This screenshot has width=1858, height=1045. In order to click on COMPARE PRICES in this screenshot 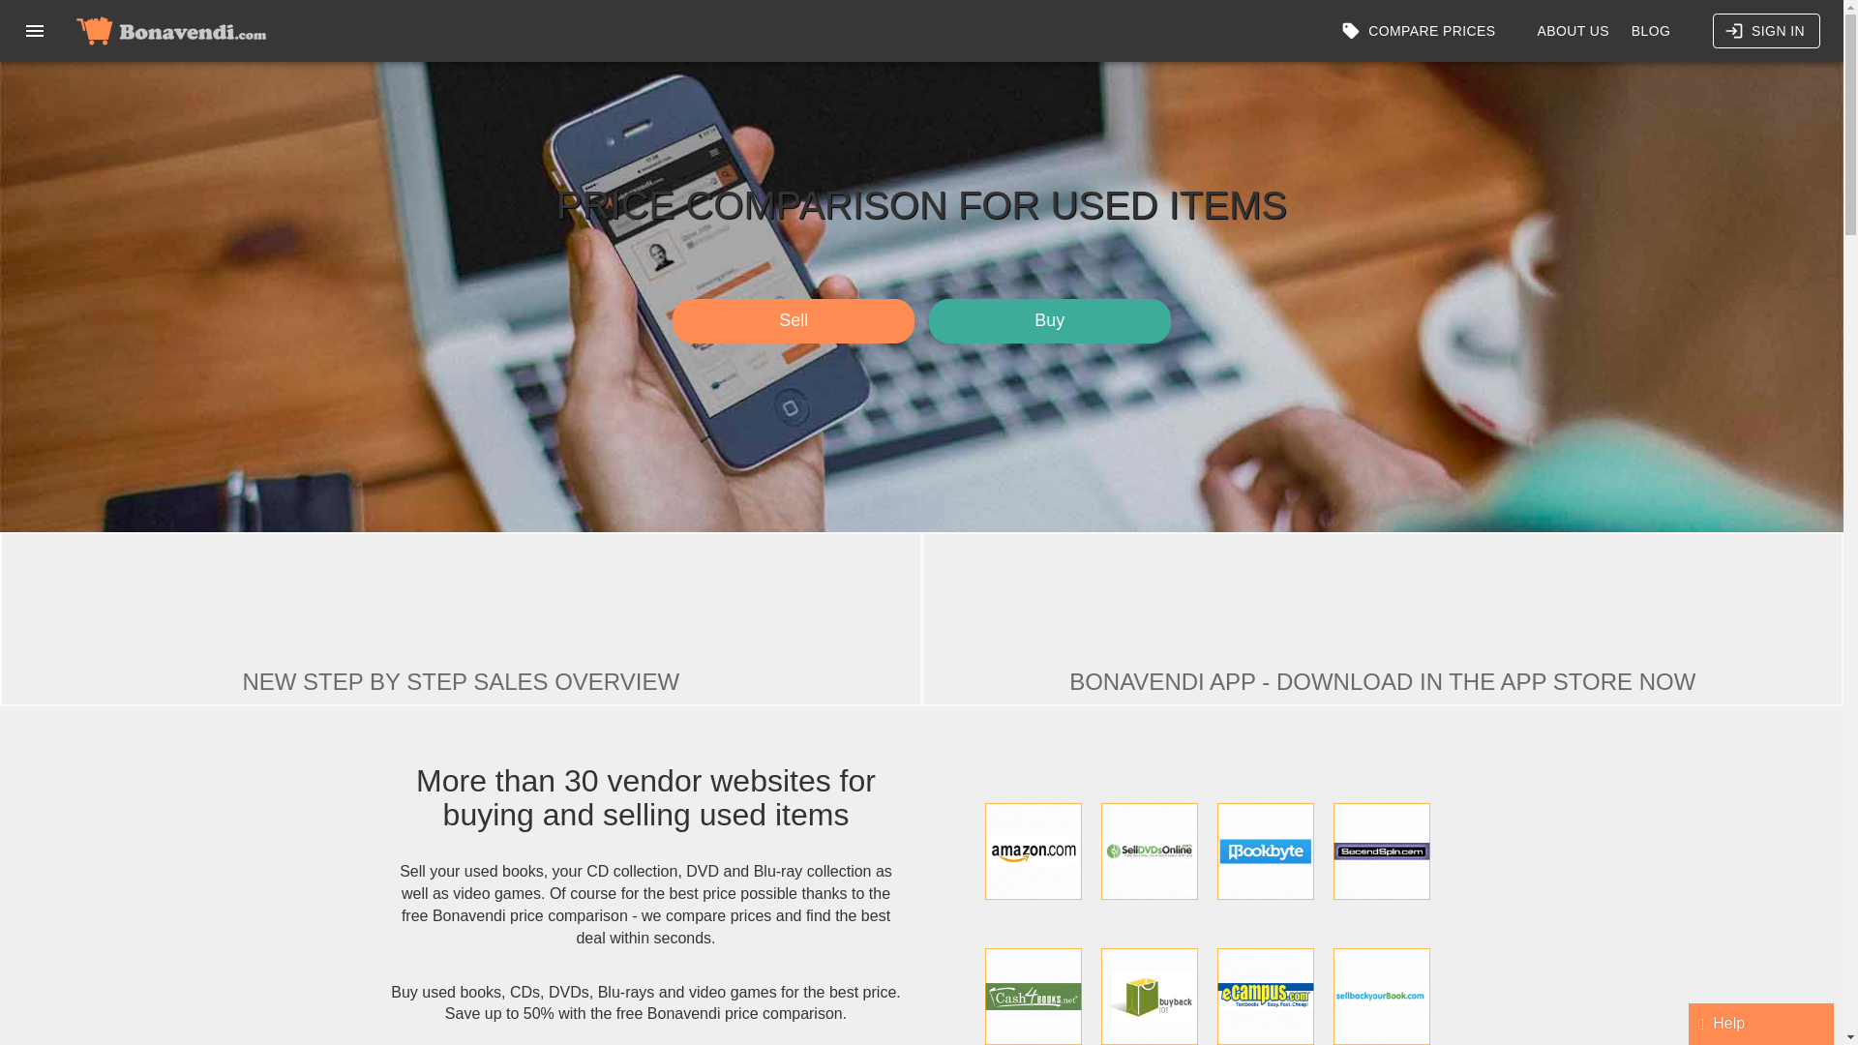, I will do `click(1421, 31)`.